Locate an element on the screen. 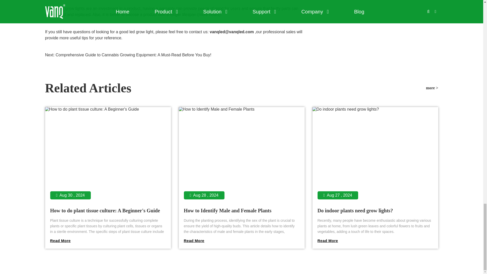 The image size is (487, 274). How to do plant tissue culture: A Beginner's Guide is located at coordinates (108, 241).